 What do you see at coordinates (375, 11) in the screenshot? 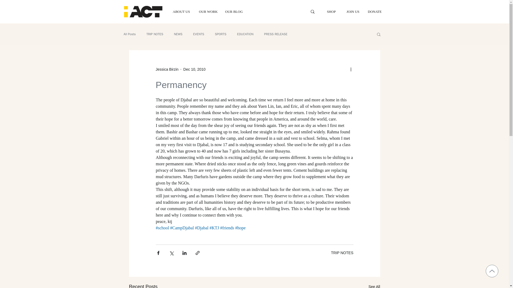
I see `DONATE` at bounding box center [375, 11].